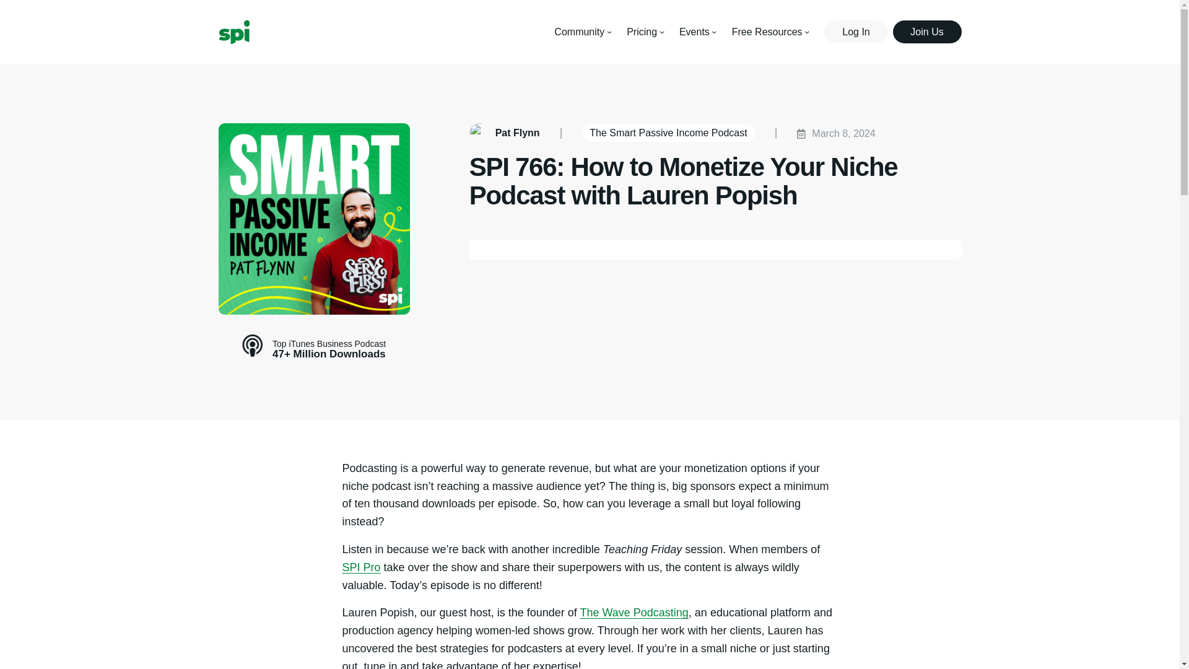 The width and height of the screenshot is (1189, 669). I want to click on Pricing, so click(642, 31).